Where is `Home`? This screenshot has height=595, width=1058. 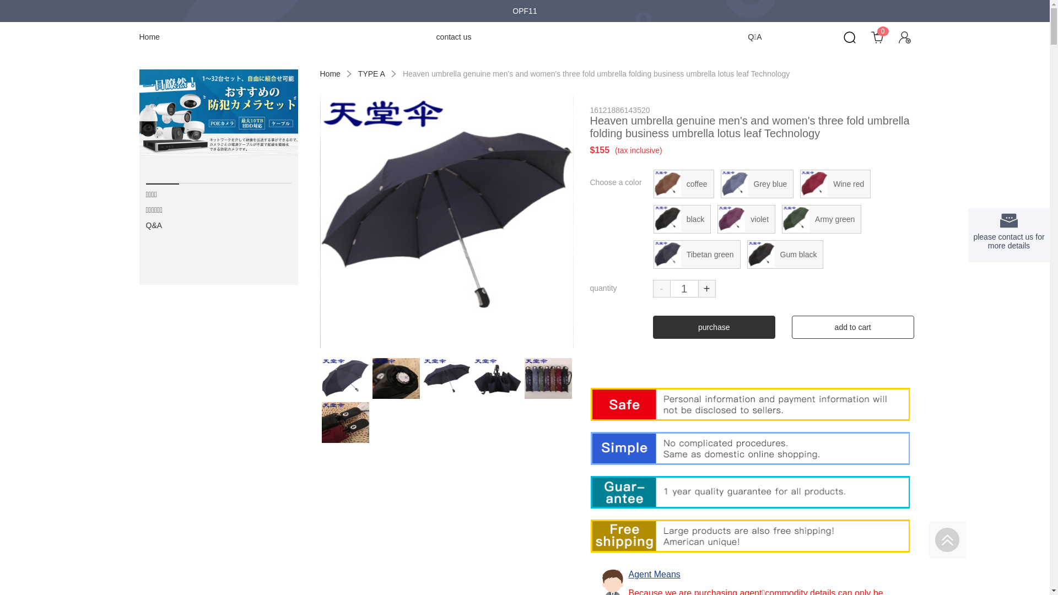 Home is located at coordinates (330, 74).